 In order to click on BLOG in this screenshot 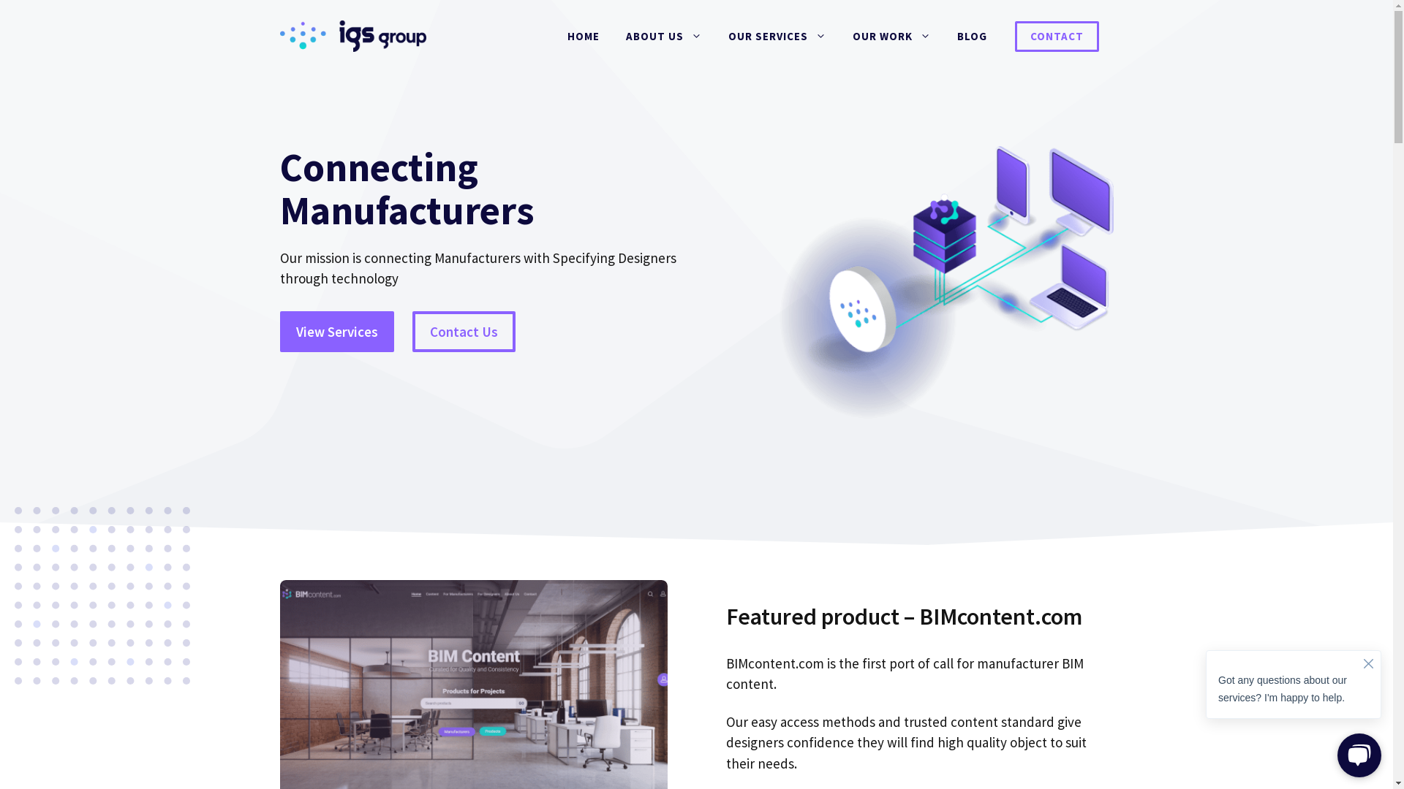, I will do `click(971, 37)`.